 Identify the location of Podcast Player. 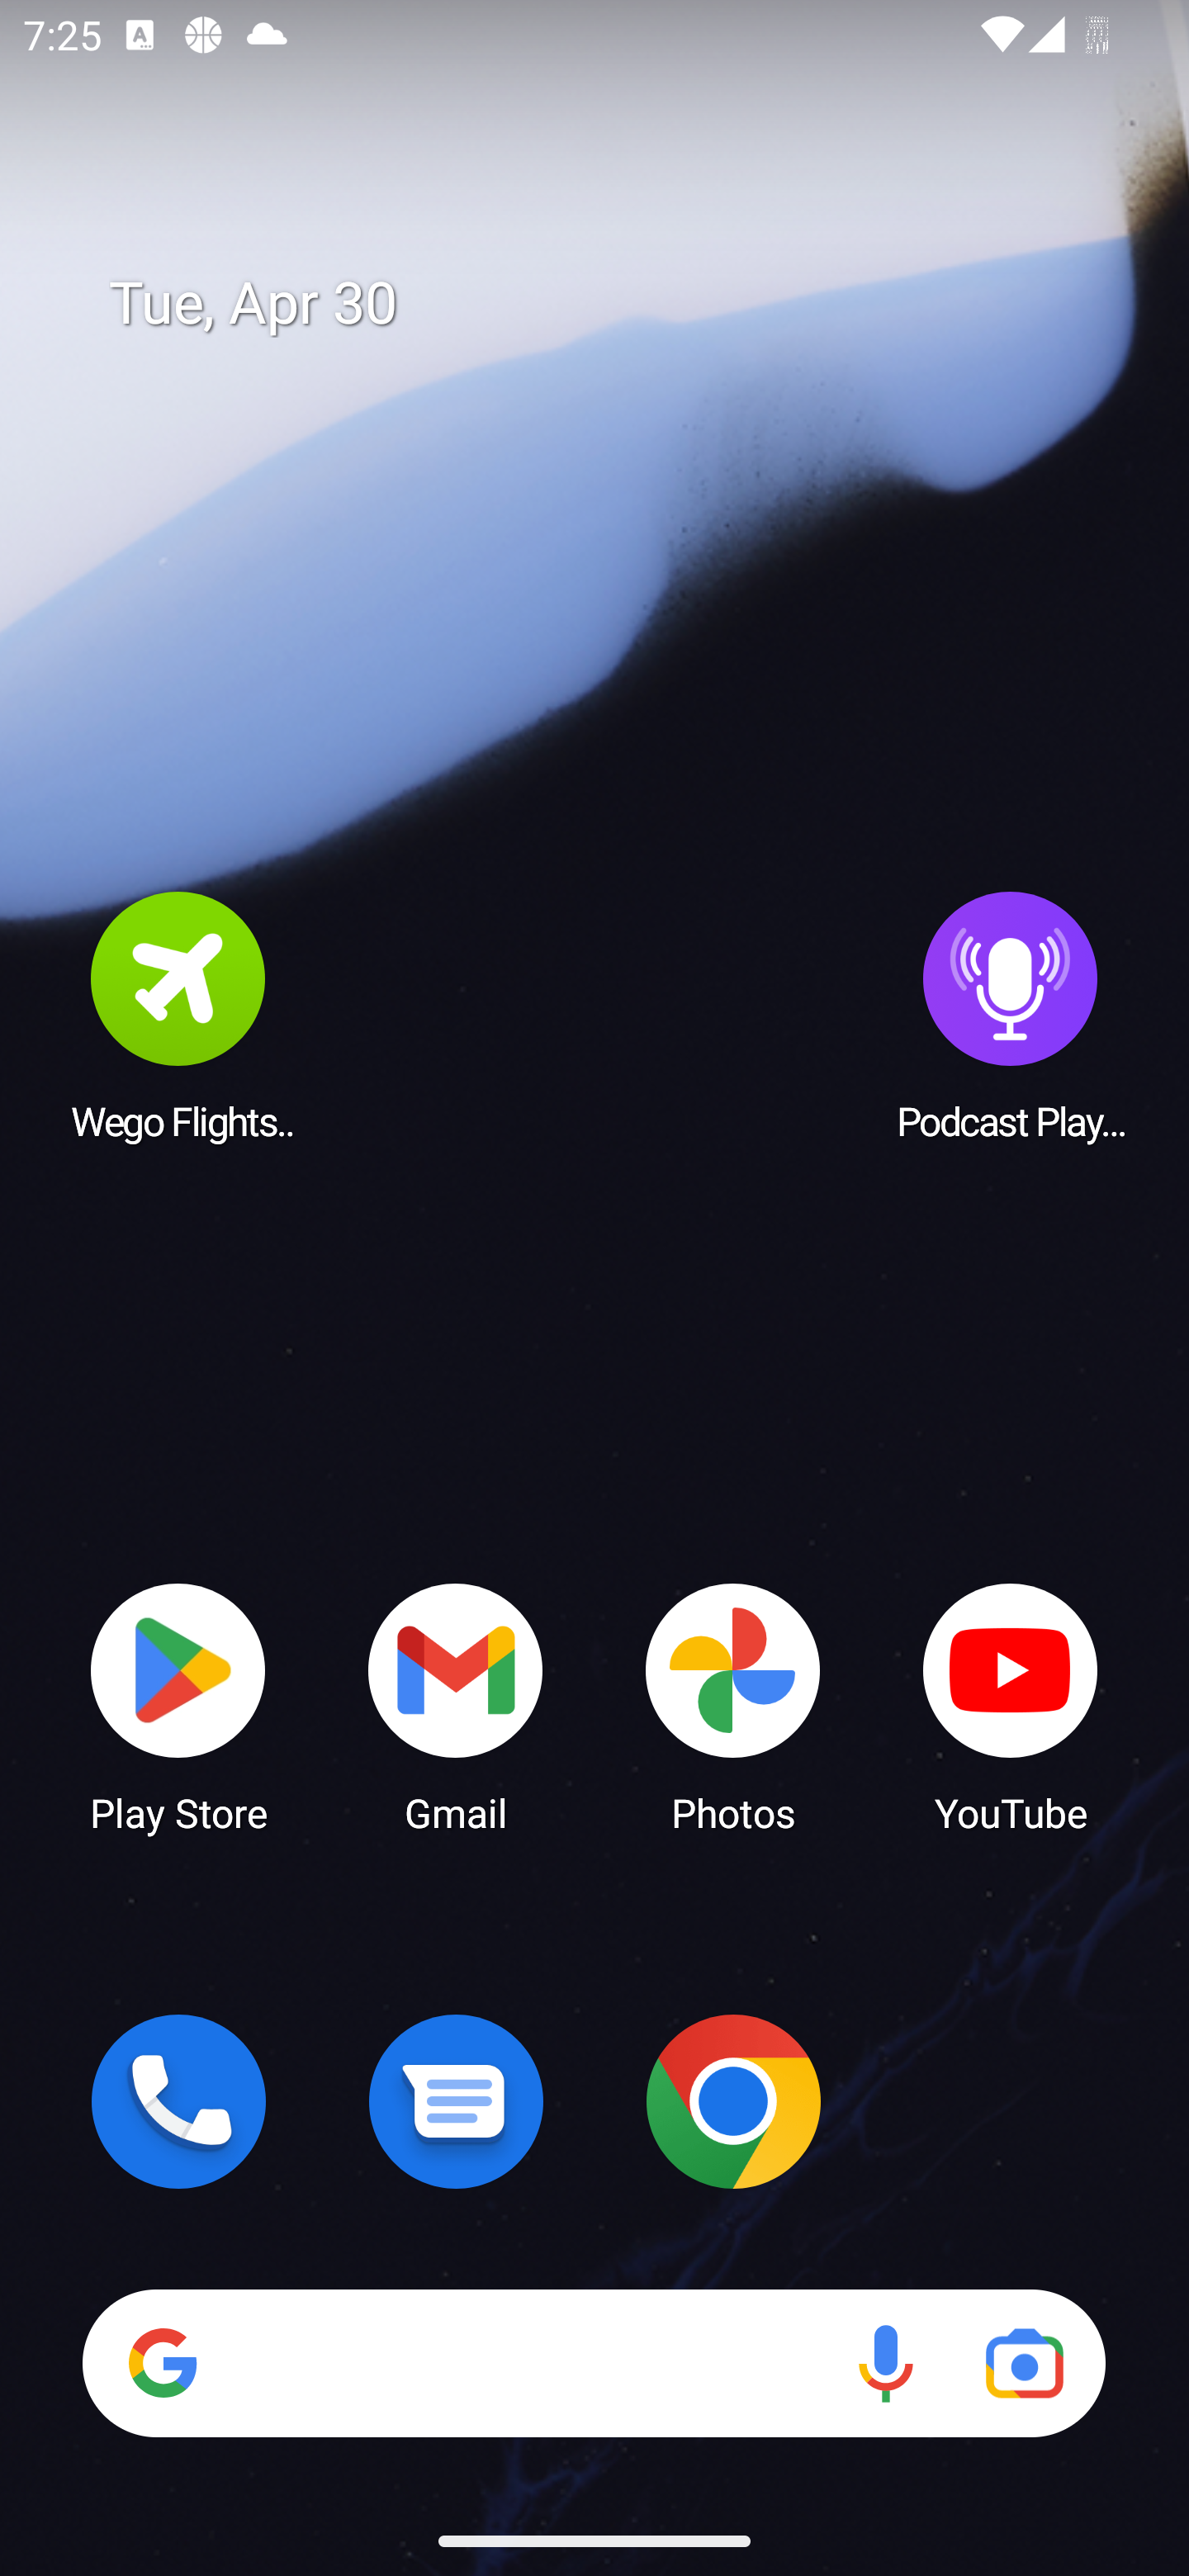
(1011, 1015).